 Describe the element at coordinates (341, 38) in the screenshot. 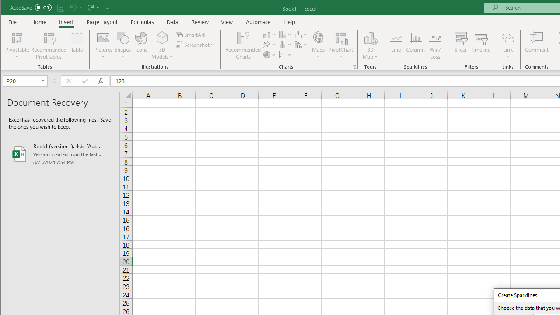

I see `PivotChart` at that location.